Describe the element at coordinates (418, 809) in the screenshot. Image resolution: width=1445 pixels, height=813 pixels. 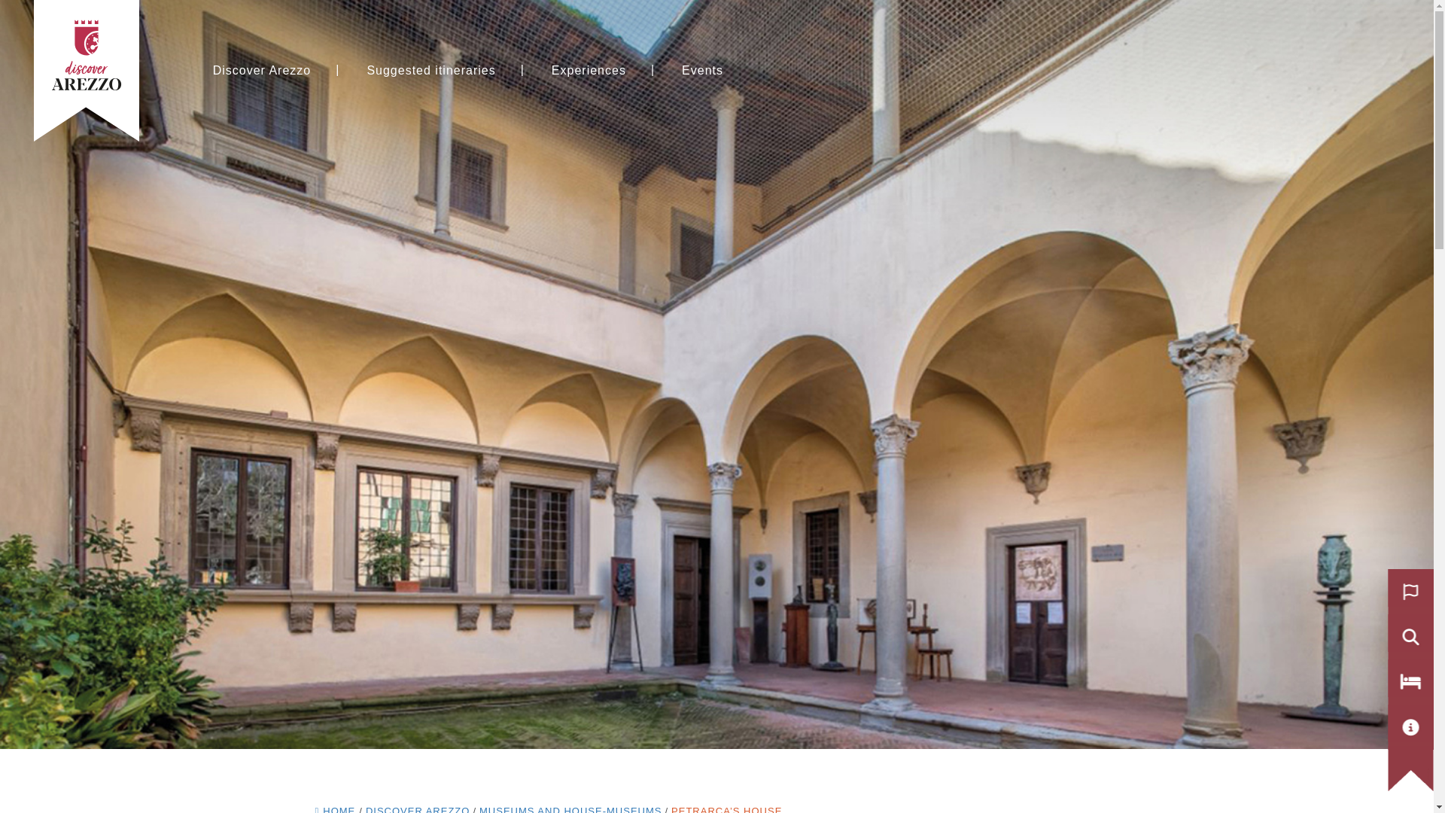
I see `Discover Arezzo` at that location.